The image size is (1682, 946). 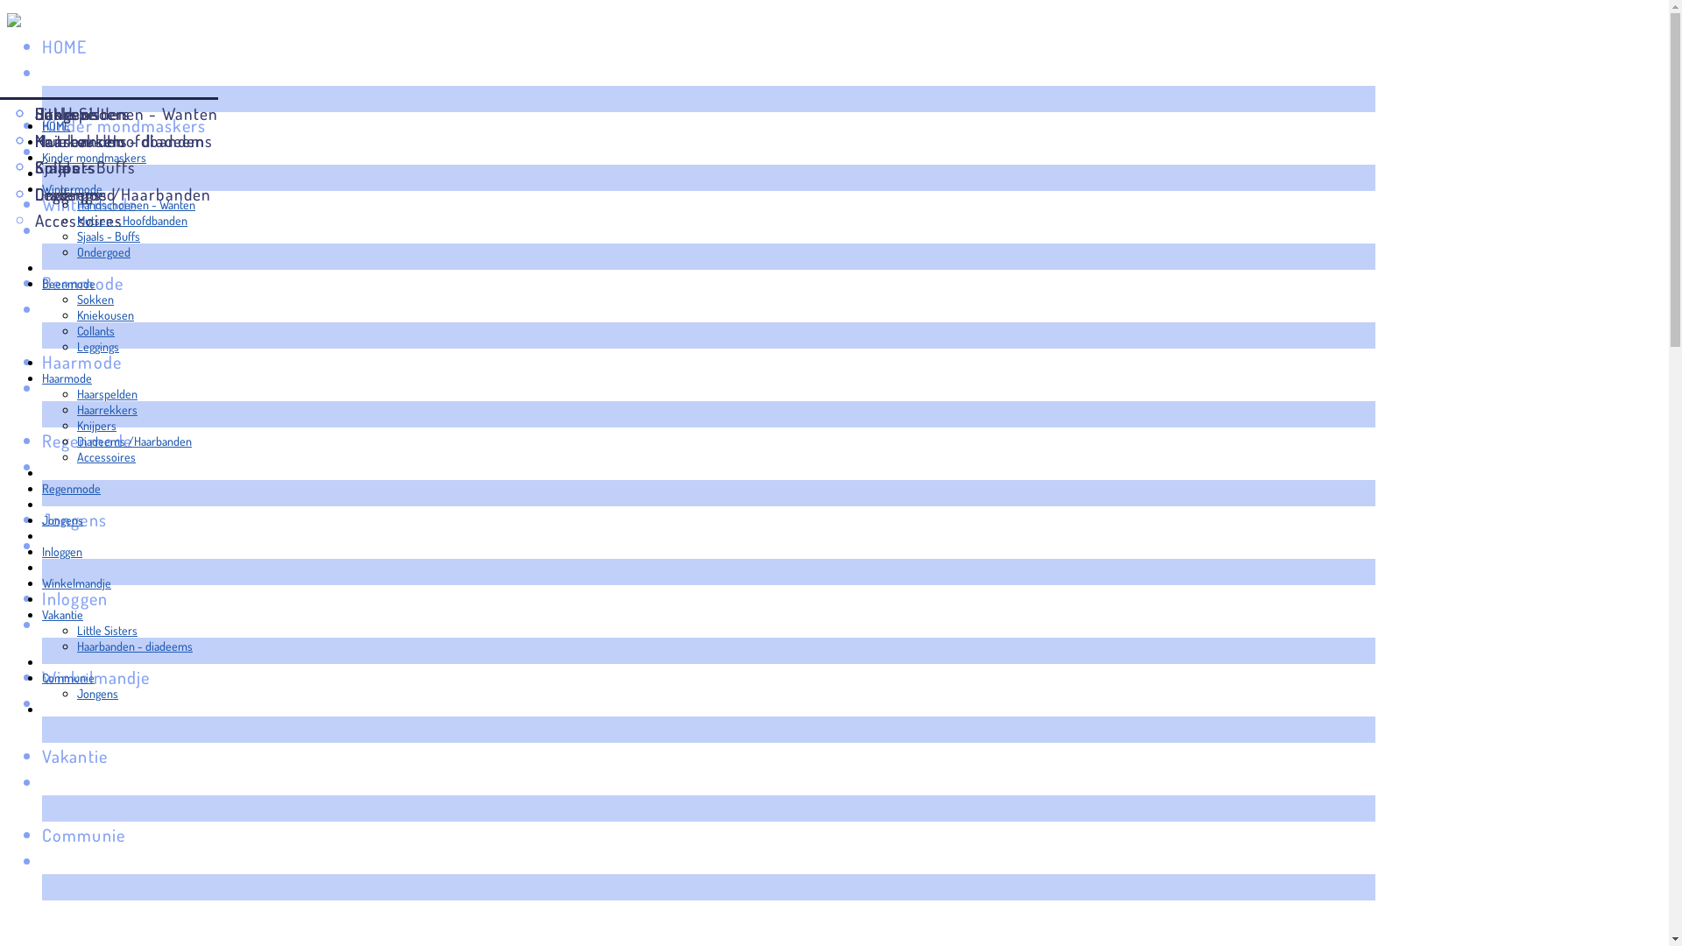 I want to click on Communie, so click(x=68, y=678).